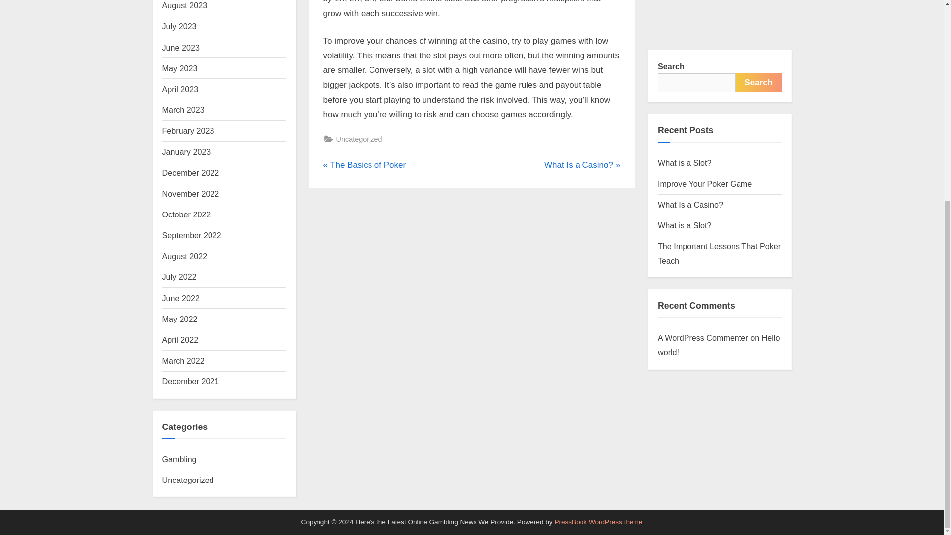 This screenshot has width=951, height=535. What do you see at coordinates (192, 235) in the screenshot?
I see `May 2023` at bounding box center [192, 235].